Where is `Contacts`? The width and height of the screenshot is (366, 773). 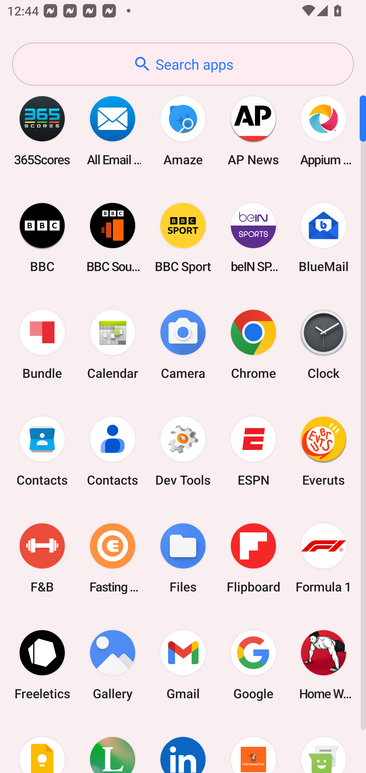
Contacts is located at coordinates (42, 451).